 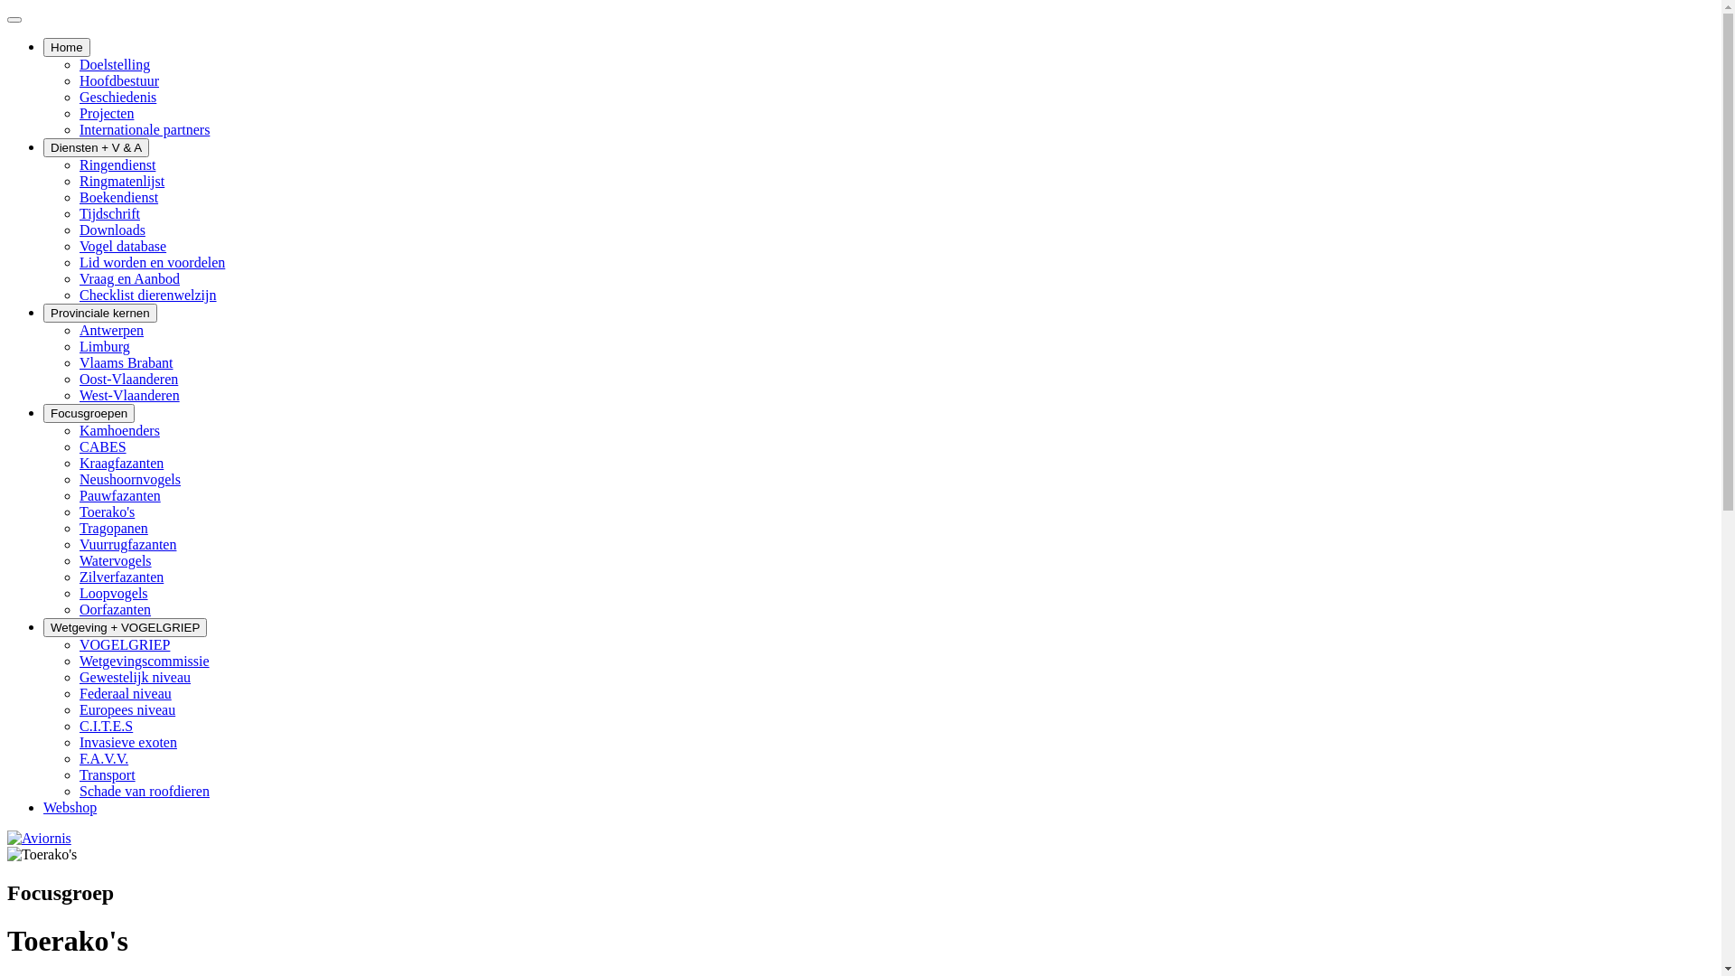 I want to click on Vlaams Brabant, so click(x=127, y=363).